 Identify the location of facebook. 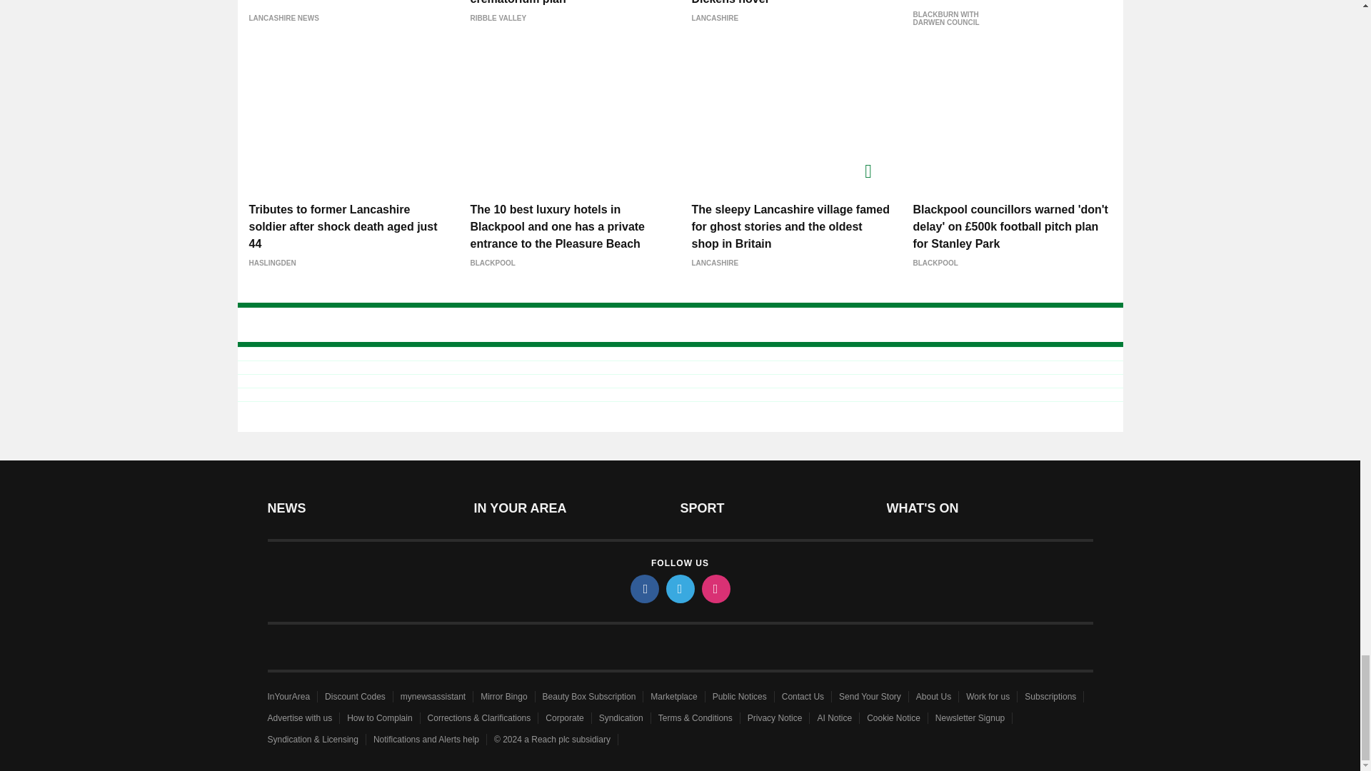
(643, 588).